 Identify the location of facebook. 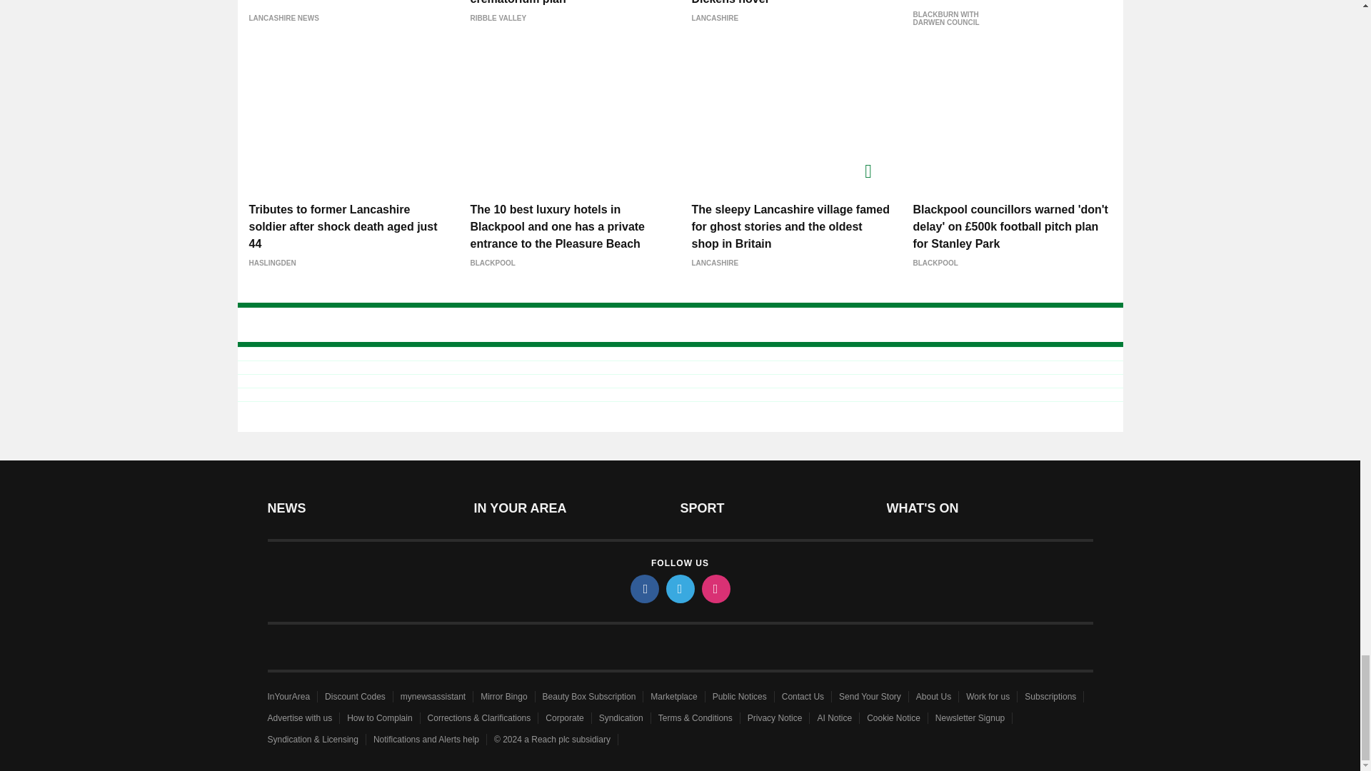
(643, 588).